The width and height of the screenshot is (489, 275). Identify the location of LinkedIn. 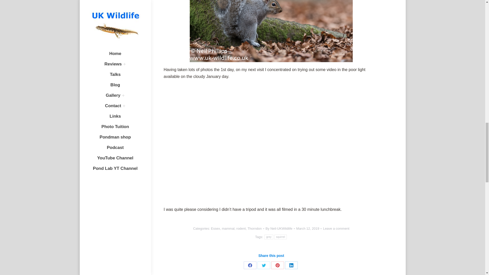
(291, 265).